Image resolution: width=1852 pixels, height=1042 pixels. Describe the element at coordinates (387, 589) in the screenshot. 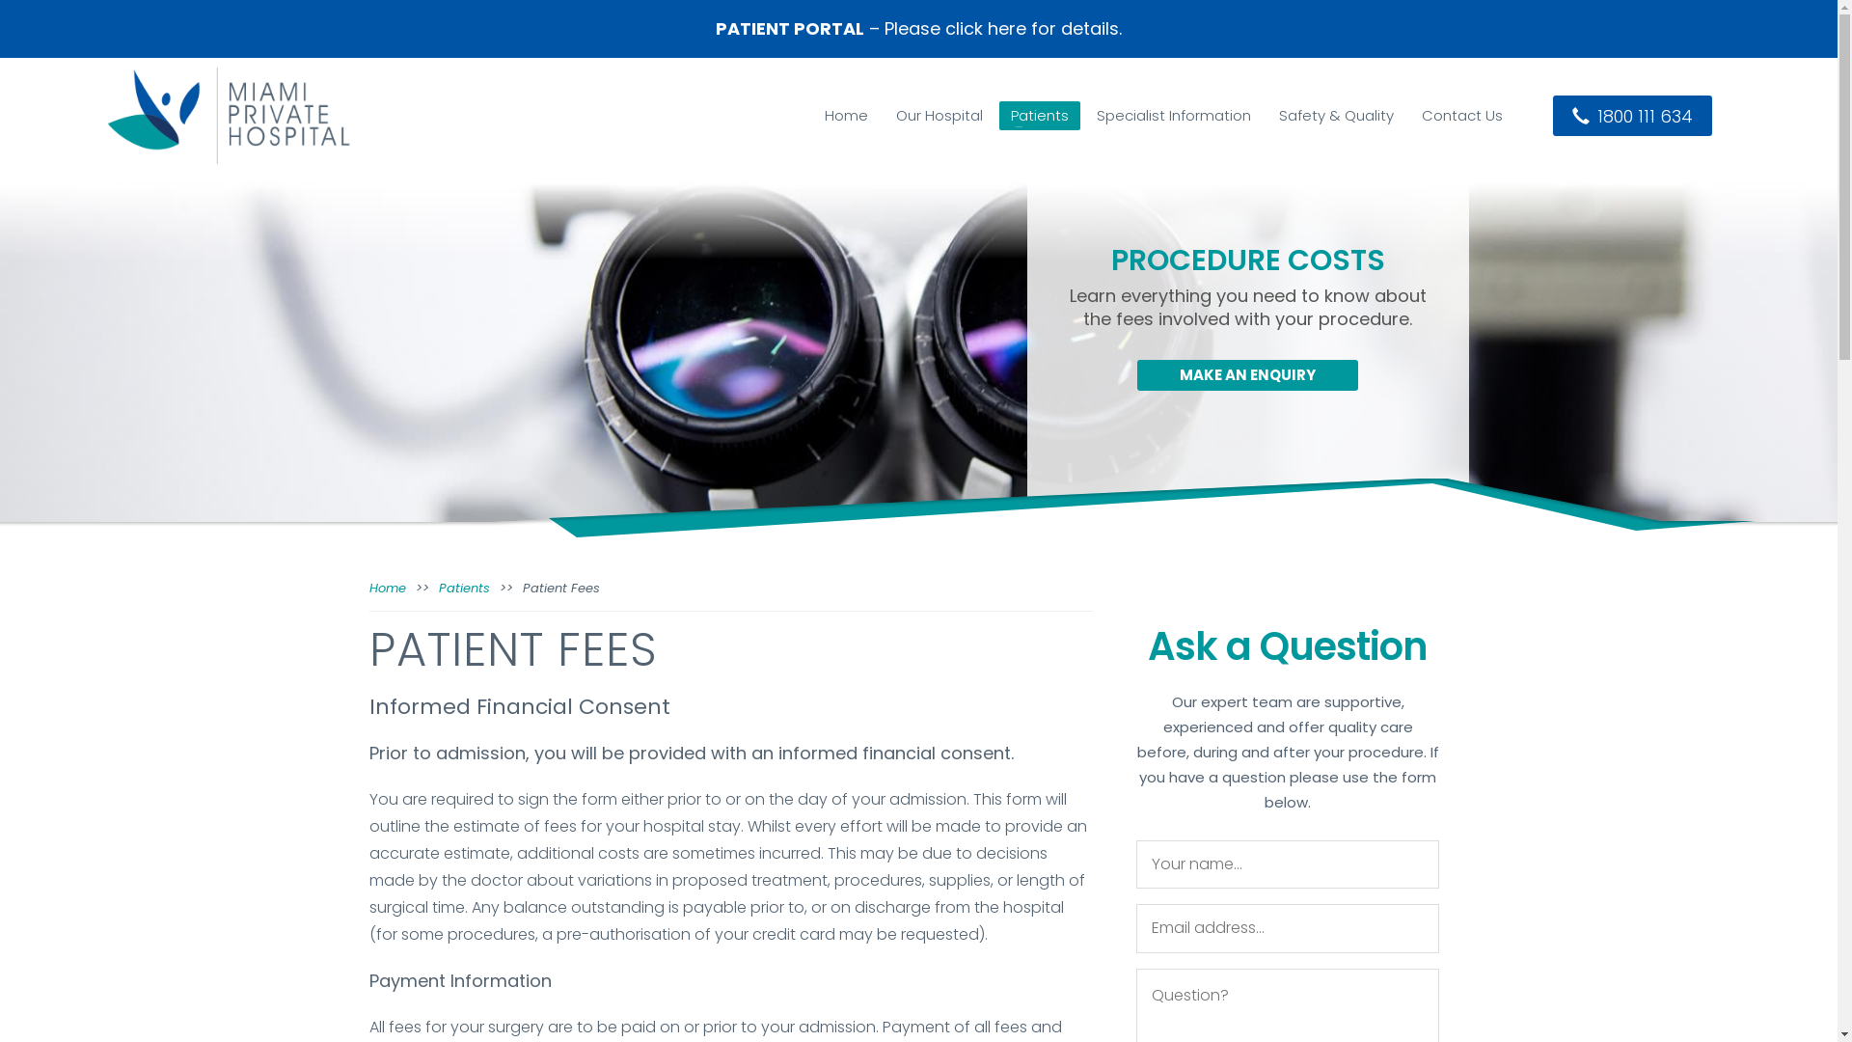

I see `Home` at that location.